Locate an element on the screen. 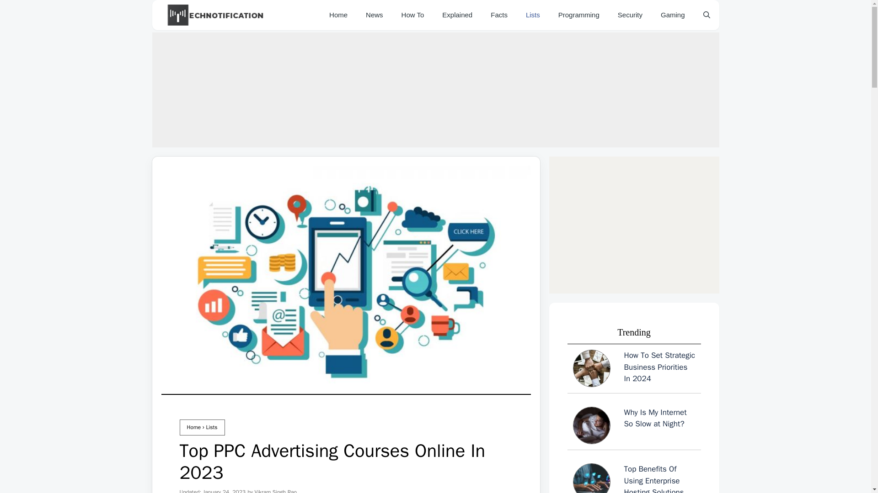 This screenshot has height=493, width=878. Explained is located at coordinates (457, 15).